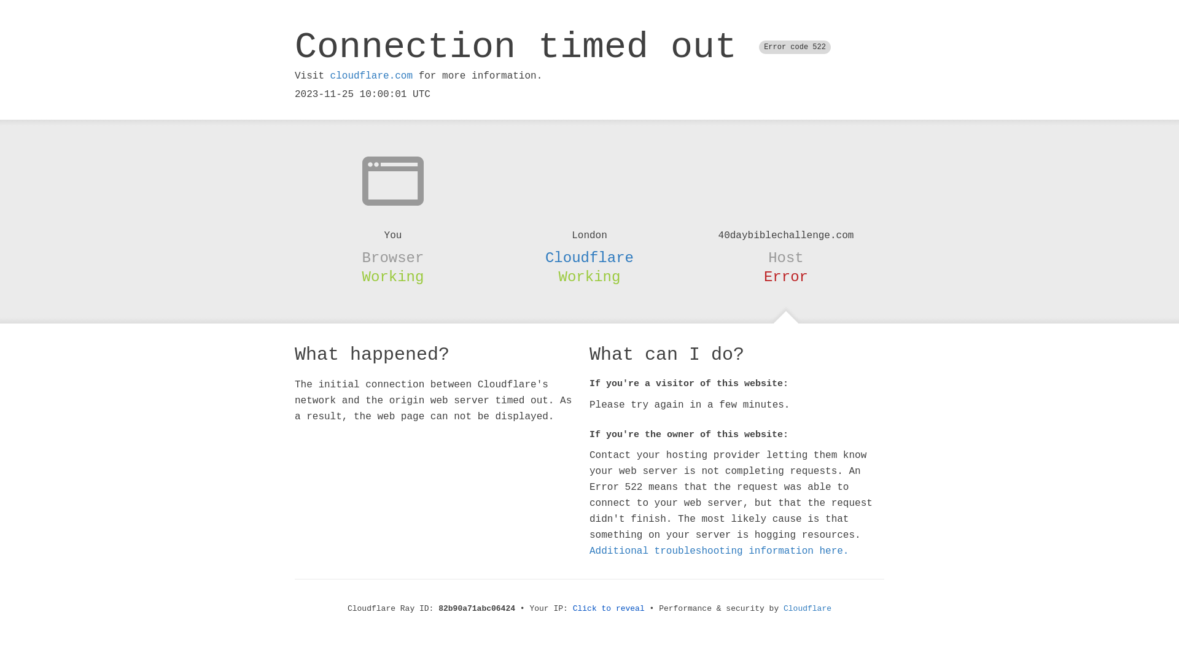  What do you see at coordinates (807, 609) in the screenshot?
I see `Cloudflare` at bounding box center [807, 609].